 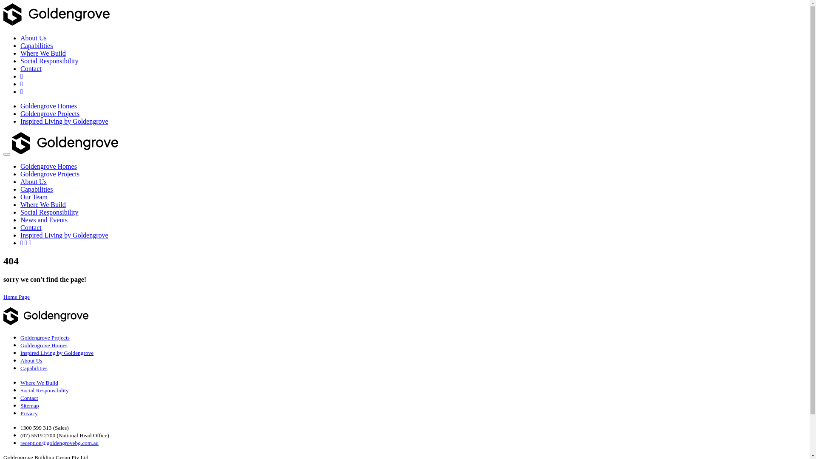 What do you see at coordinates (7, 154) in the screenshot?
I see `Toggle navigation` at bounding box center [7, 154].